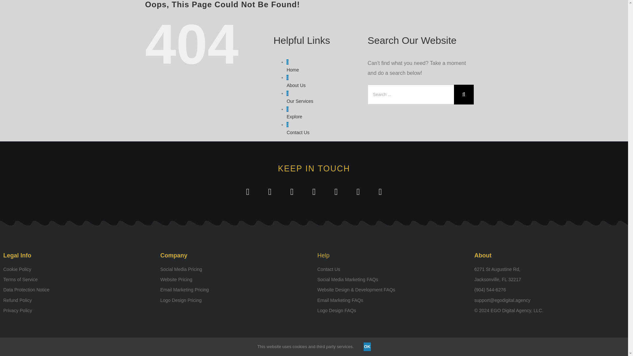  Describe the element at coordinates (296, 85) in the screenshot. I see `About Us` at that location.